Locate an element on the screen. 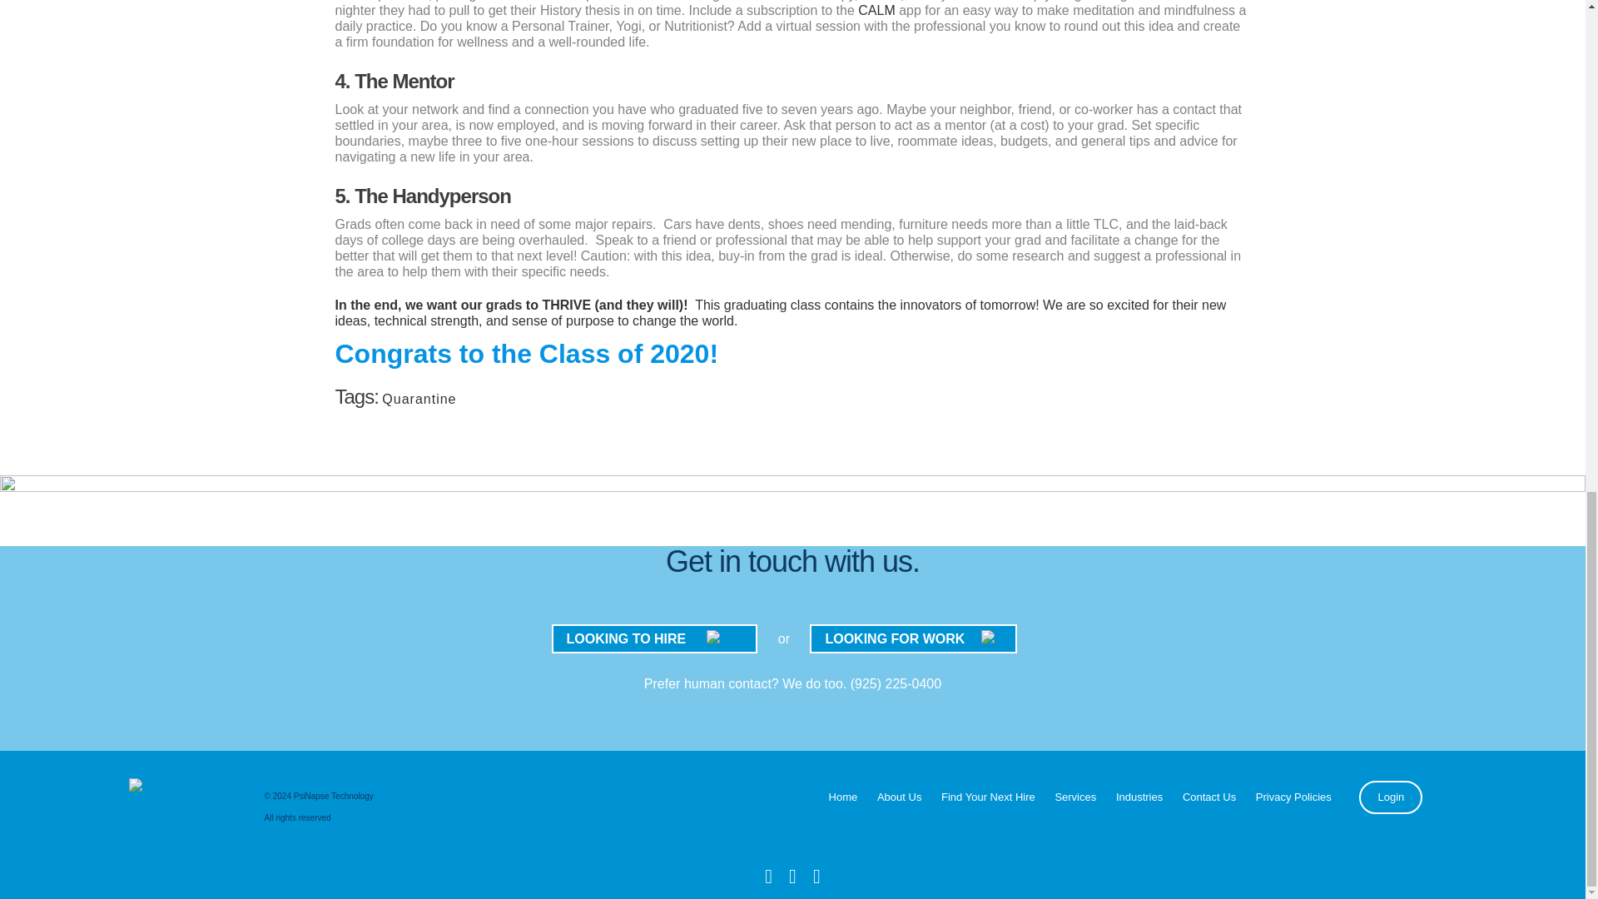 The height and width of the screenshot is (899, 1598). CALM is located at coordinates (876, 10).